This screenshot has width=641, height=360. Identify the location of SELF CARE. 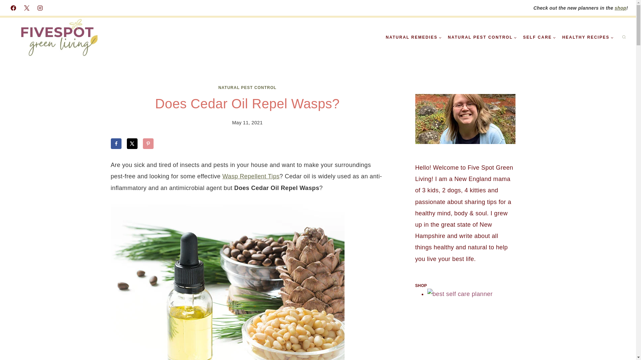
(540, 37).